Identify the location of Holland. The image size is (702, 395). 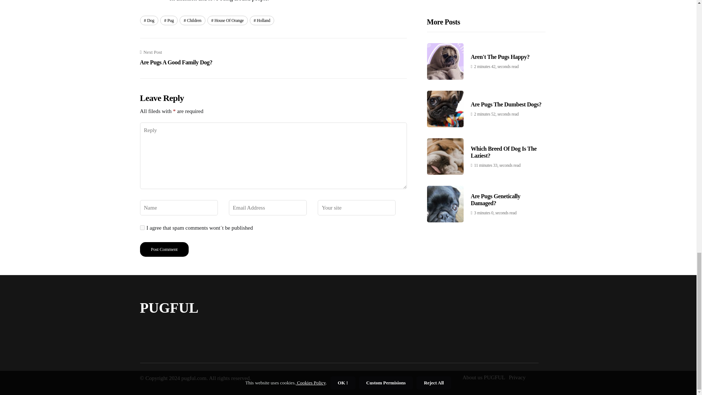
(262, 20).